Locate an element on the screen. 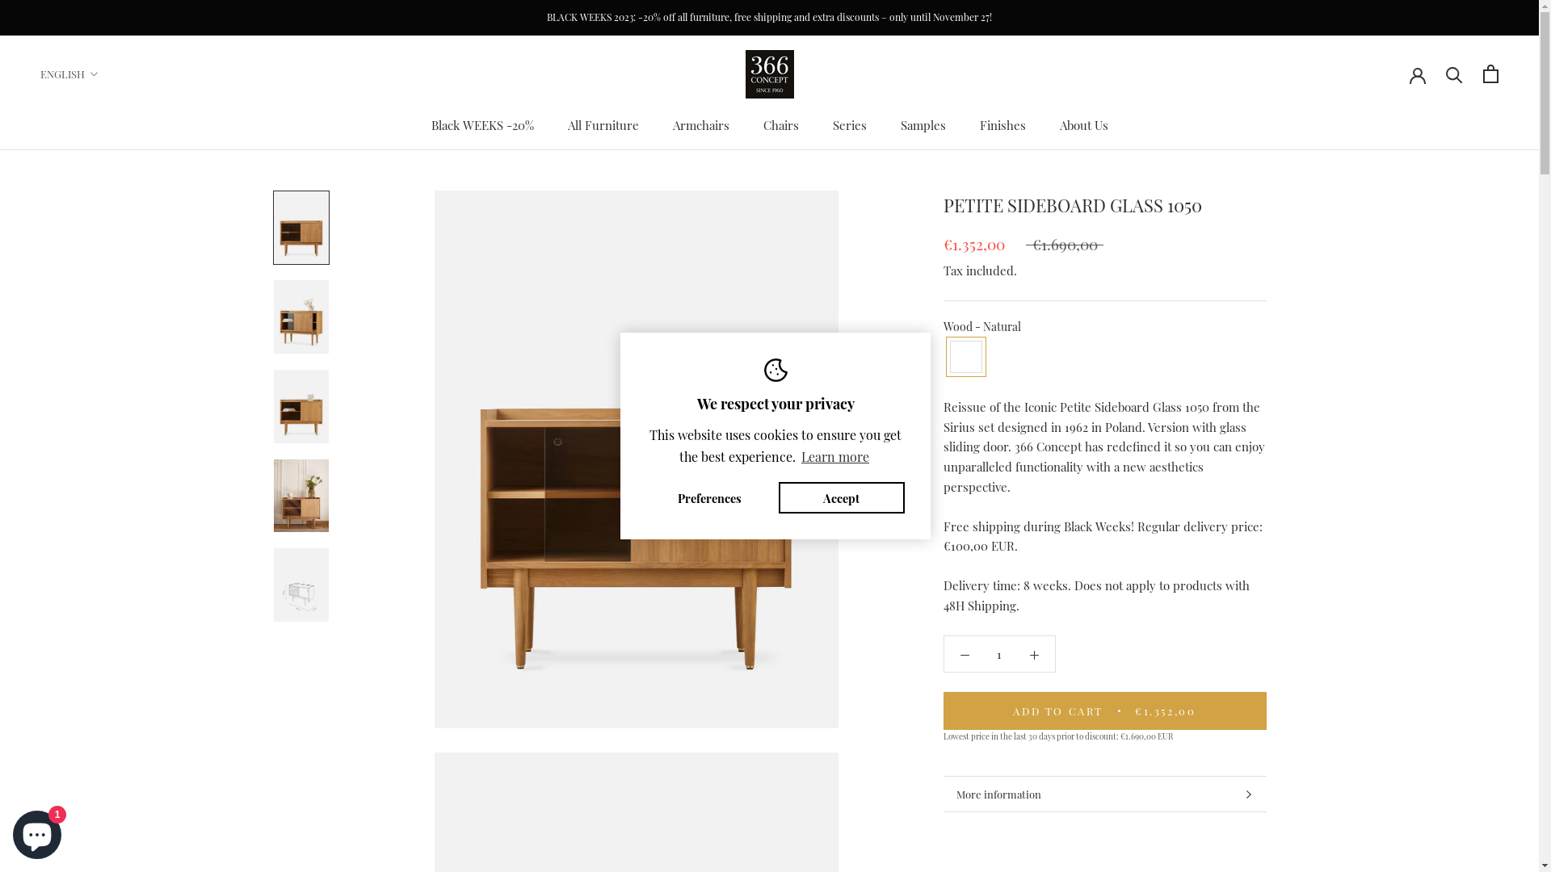 The image size is (1551, 872). Shopify online store chat is located at coordinates (37, 832).